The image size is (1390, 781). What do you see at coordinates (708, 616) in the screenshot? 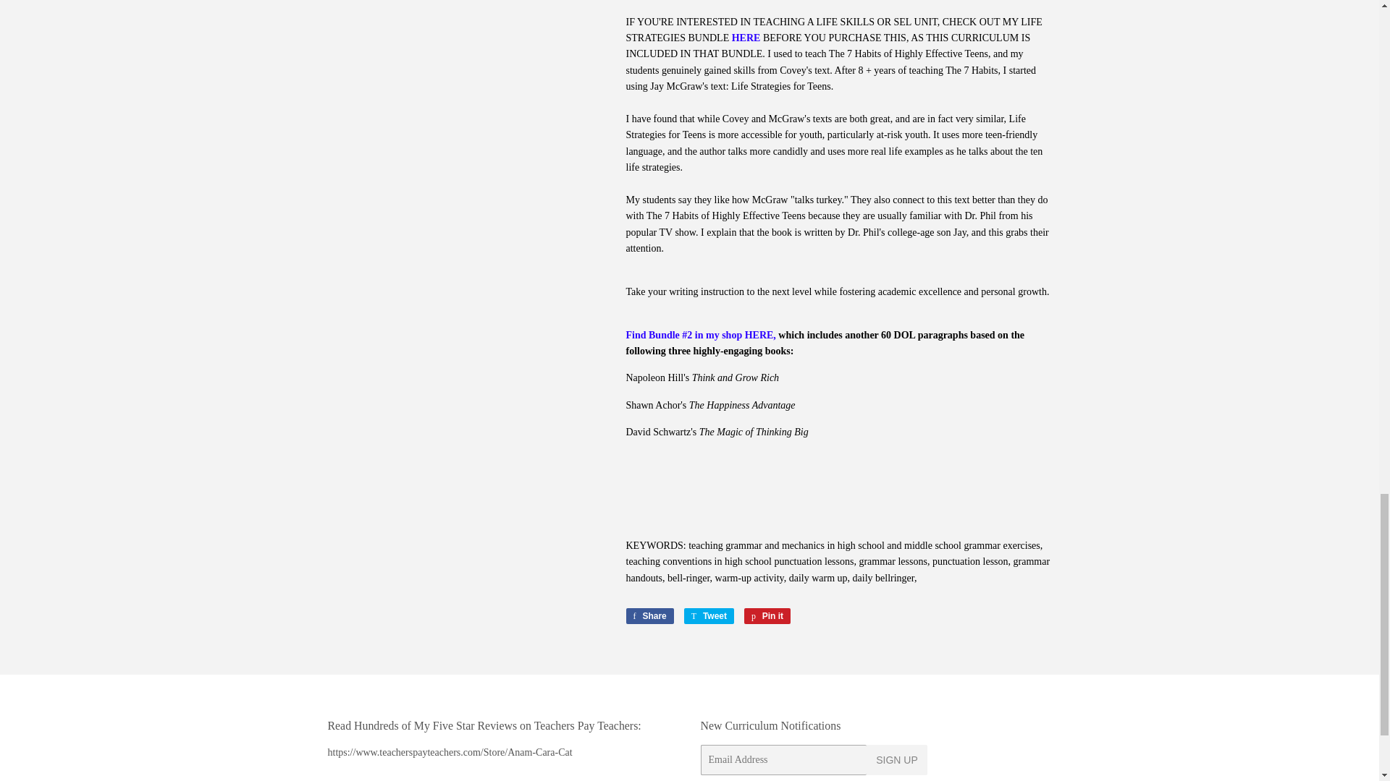
I see `SIGN UP` at bounding box center [708, 616].